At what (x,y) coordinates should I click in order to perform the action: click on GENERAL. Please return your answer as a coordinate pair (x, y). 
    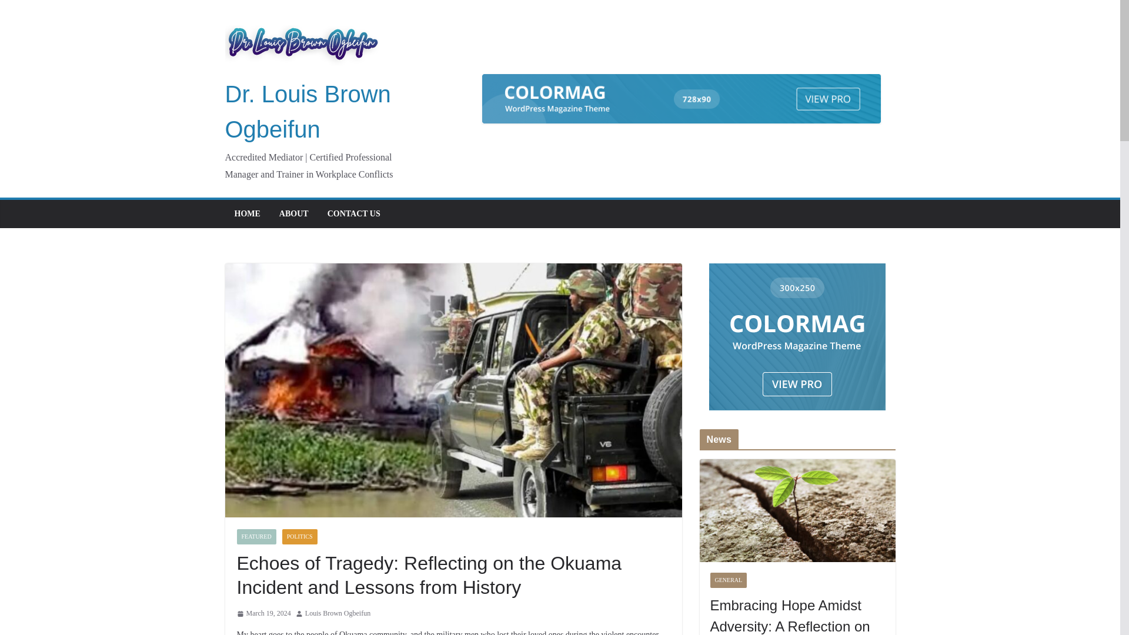
    Looking at the image, I should click on (729, 580).